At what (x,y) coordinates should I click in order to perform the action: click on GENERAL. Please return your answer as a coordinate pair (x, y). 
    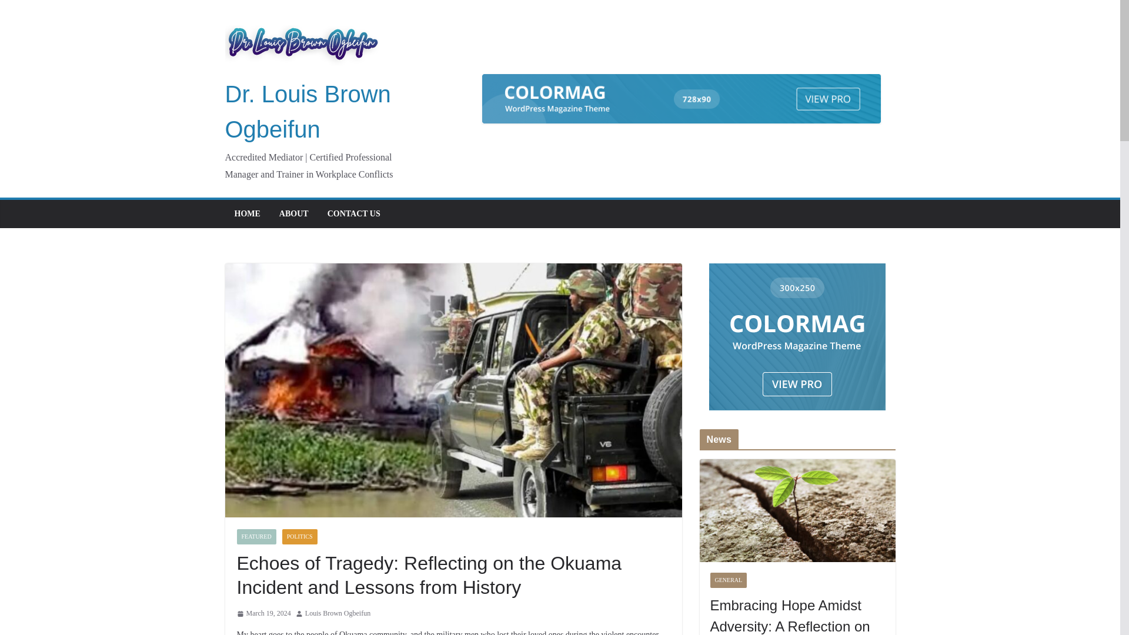
    Looking at the image, I should click on (729, 580).